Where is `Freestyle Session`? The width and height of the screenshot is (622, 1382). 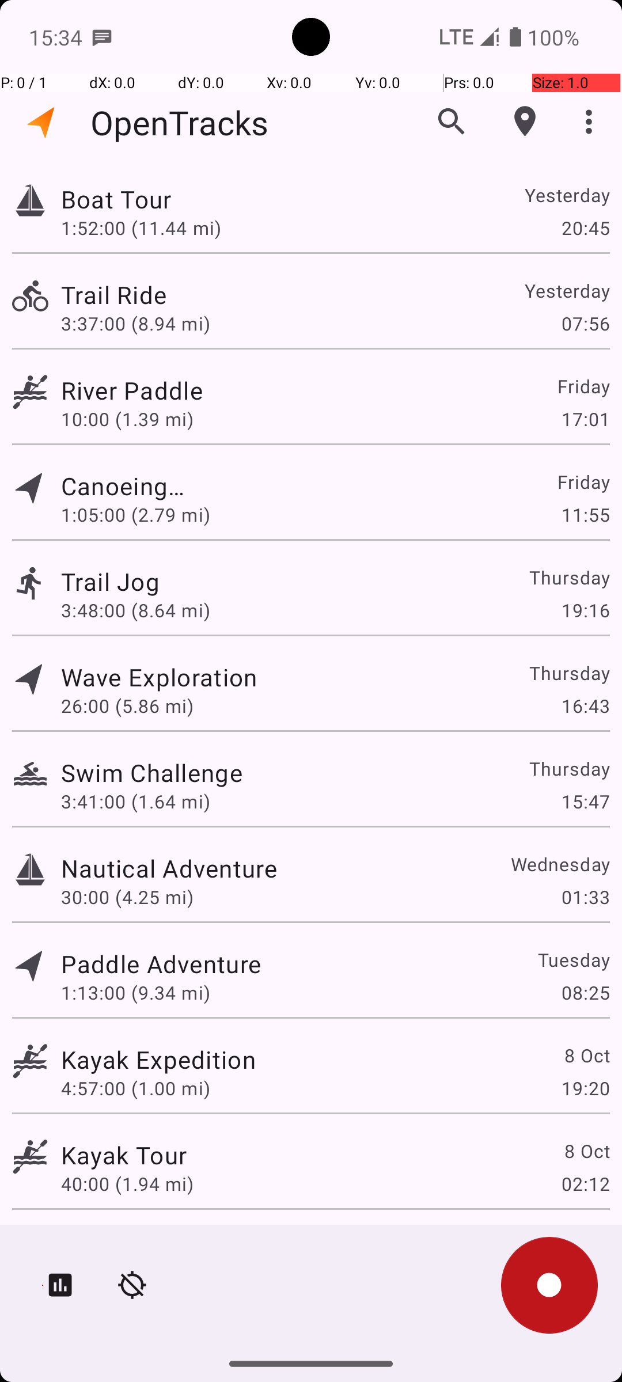
Freestyle Session is located at coordinates (161, 1241).